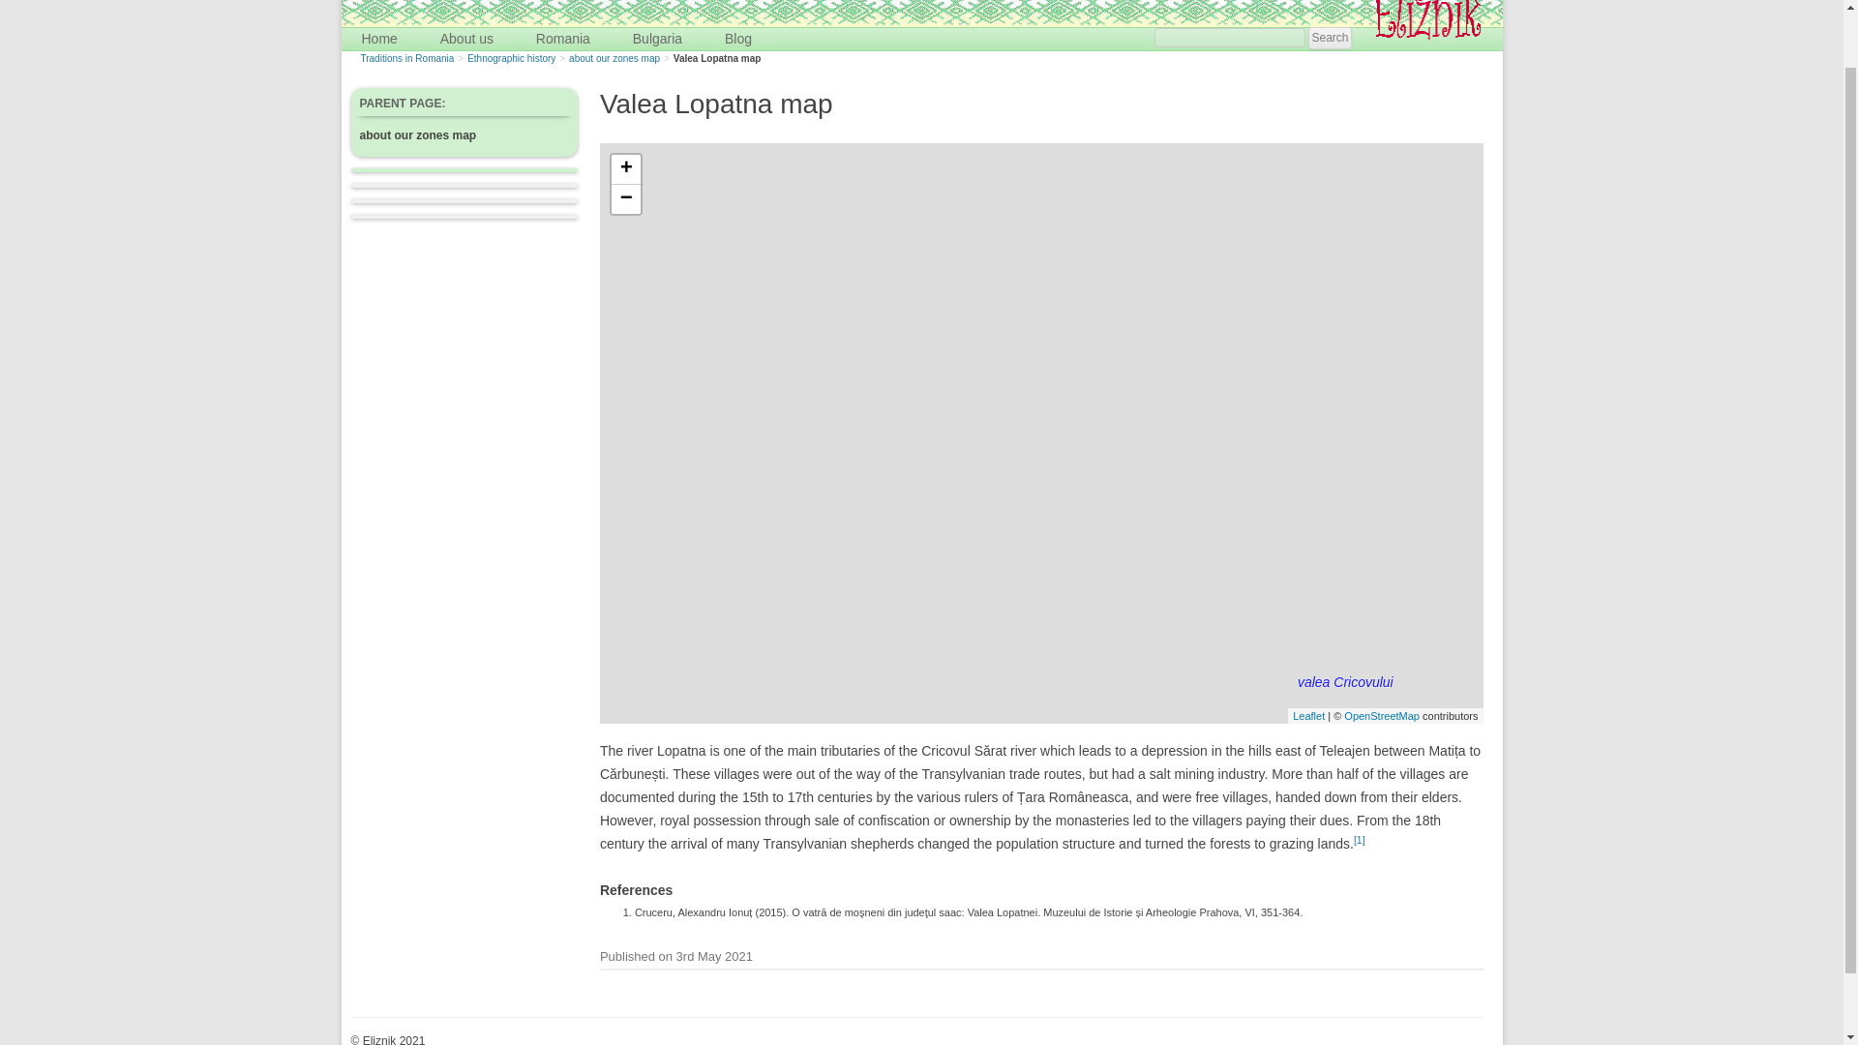 This screenshot has width=1858, height=1045. I want to click on Valea Lopatna map, so click(717, 58).